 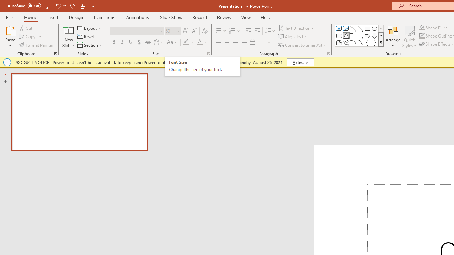 What do you see at coordinates (220, 80) in the screenshot?
I see `Page Setup...` at bounding box center [220, 80].